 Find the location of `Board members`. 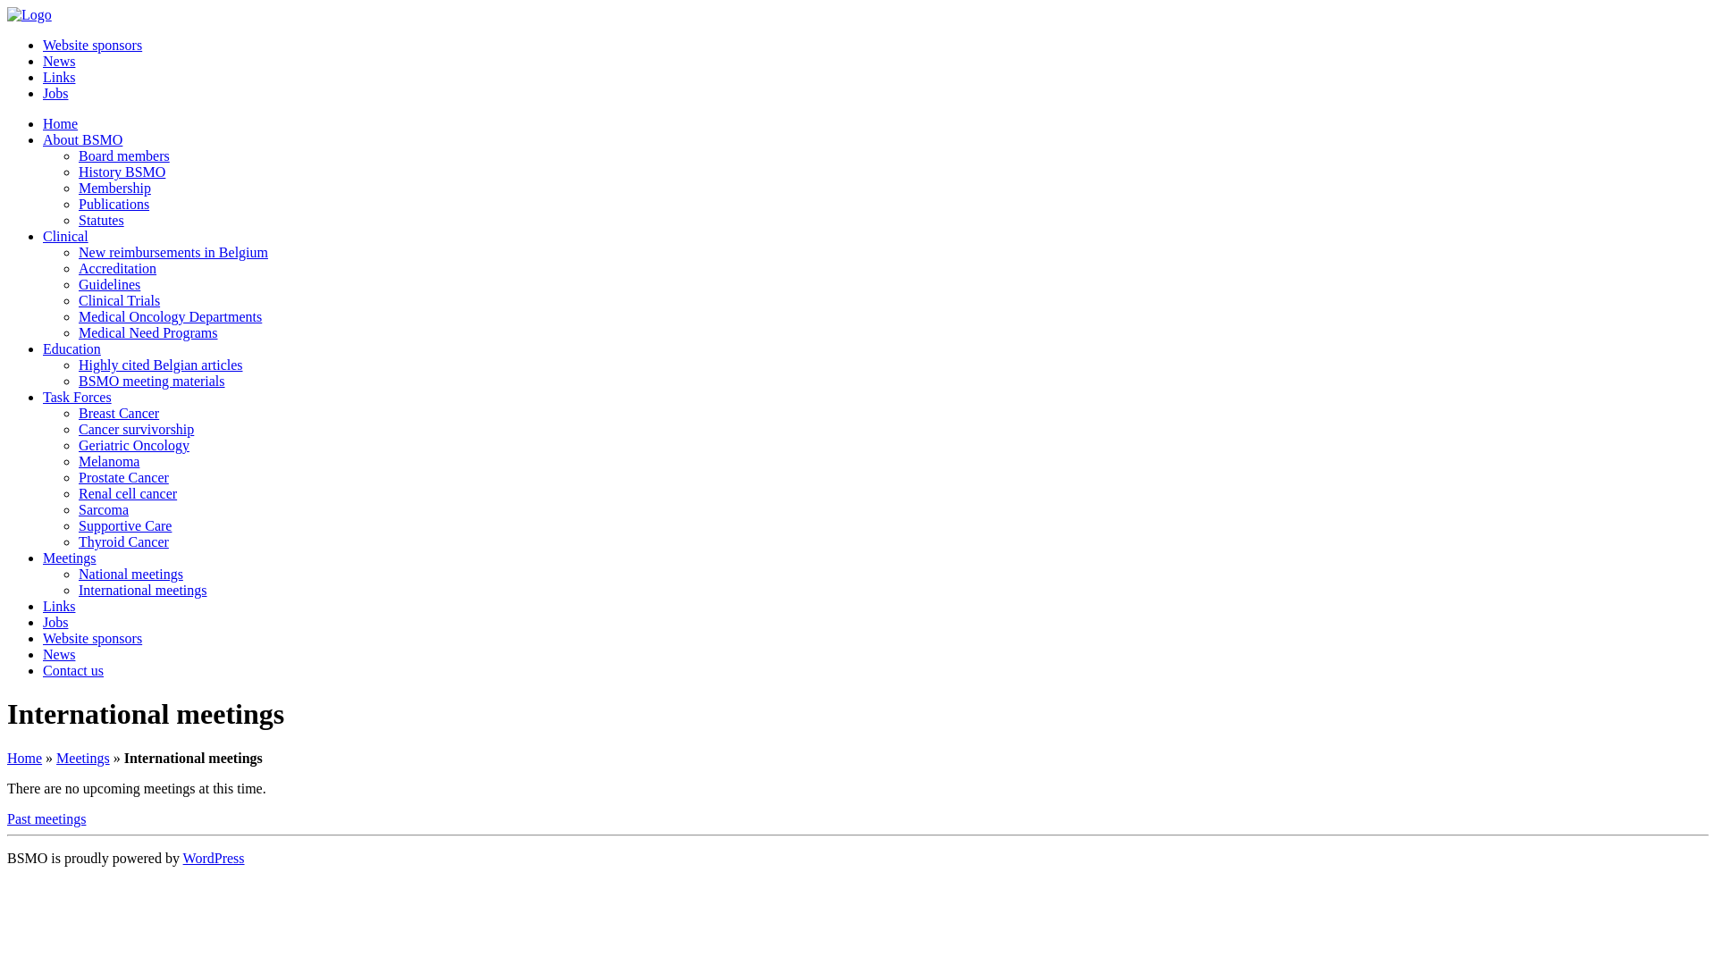

Board members is located at coordinates (124, 155).